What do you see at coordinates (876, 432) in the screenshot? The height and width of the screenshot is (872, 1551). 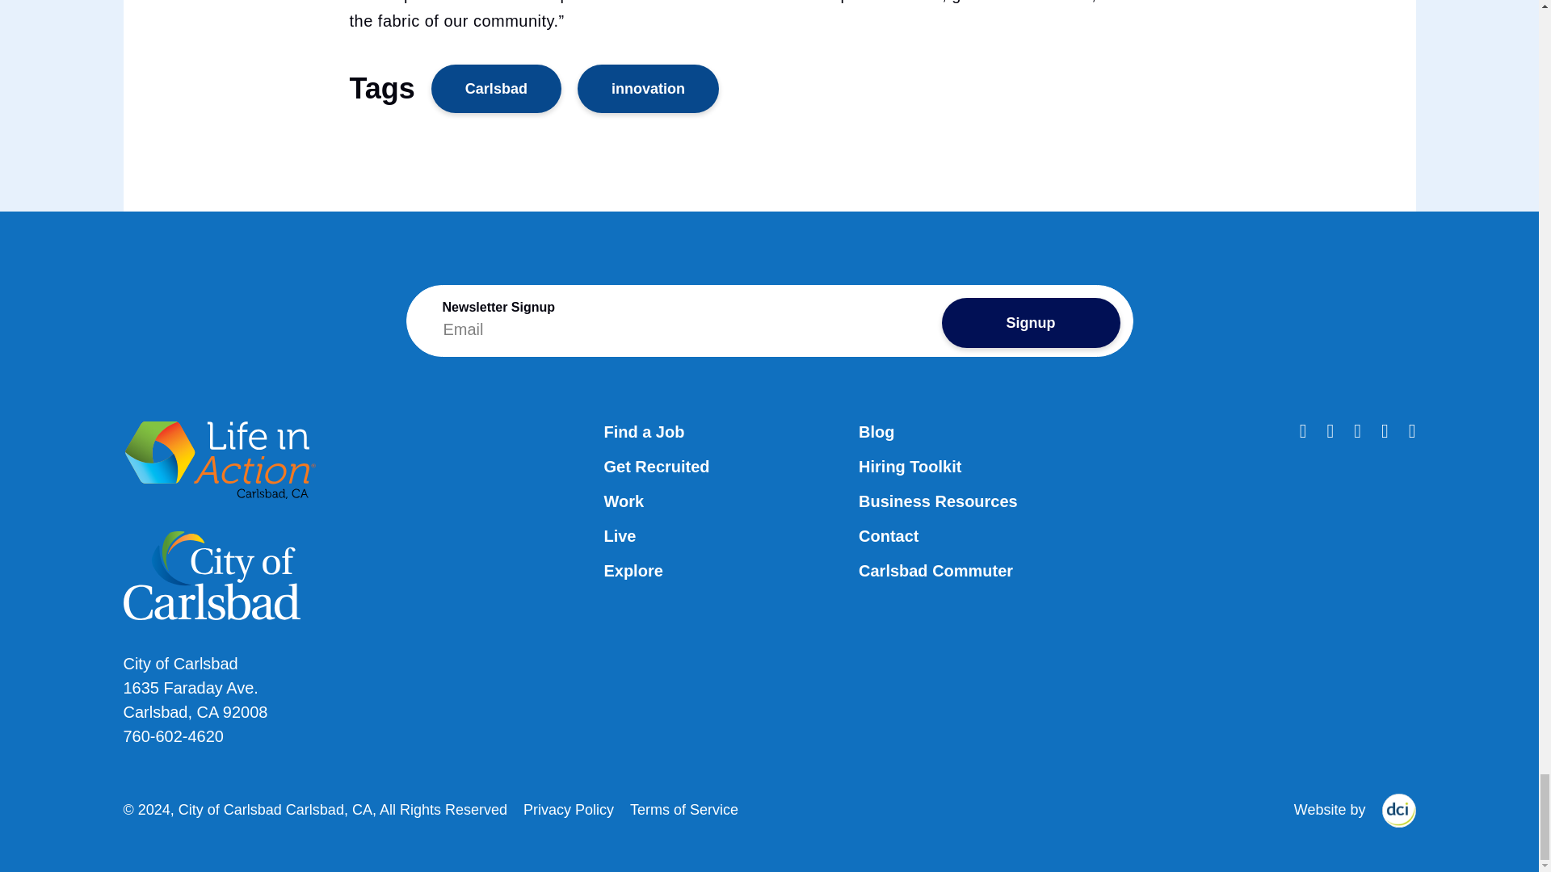 I see `Blog` at bounding box center [876, 432].